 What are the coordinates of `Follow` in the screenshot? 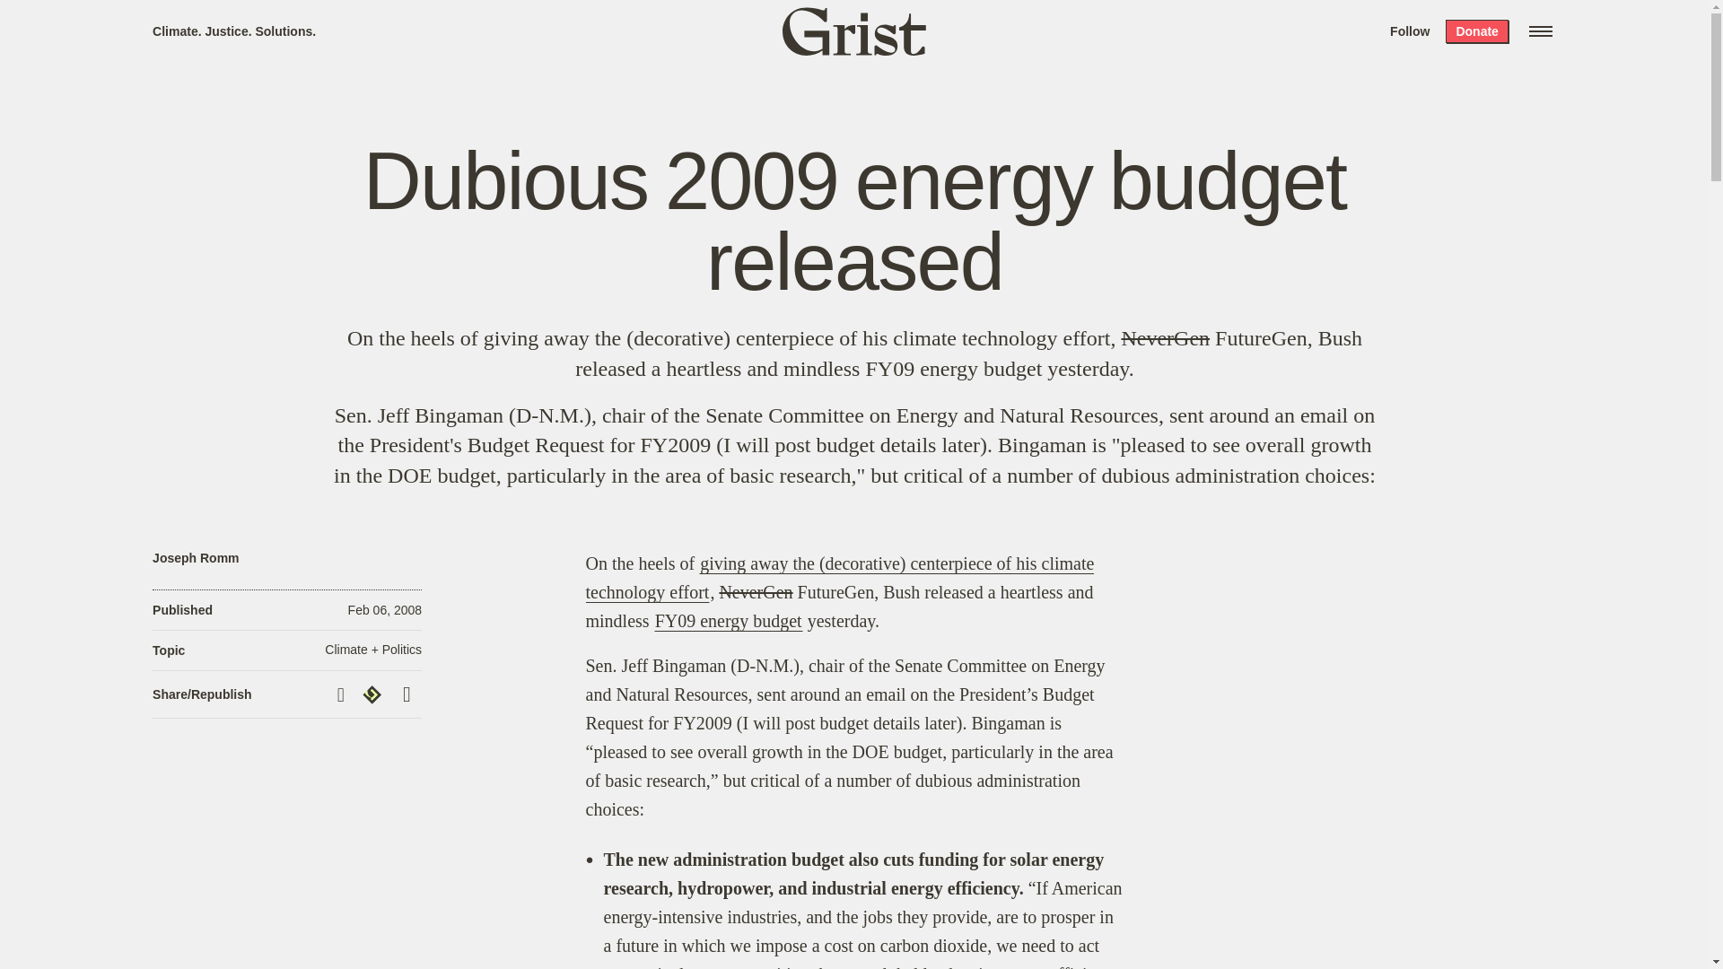 It's located at (1410, 31).